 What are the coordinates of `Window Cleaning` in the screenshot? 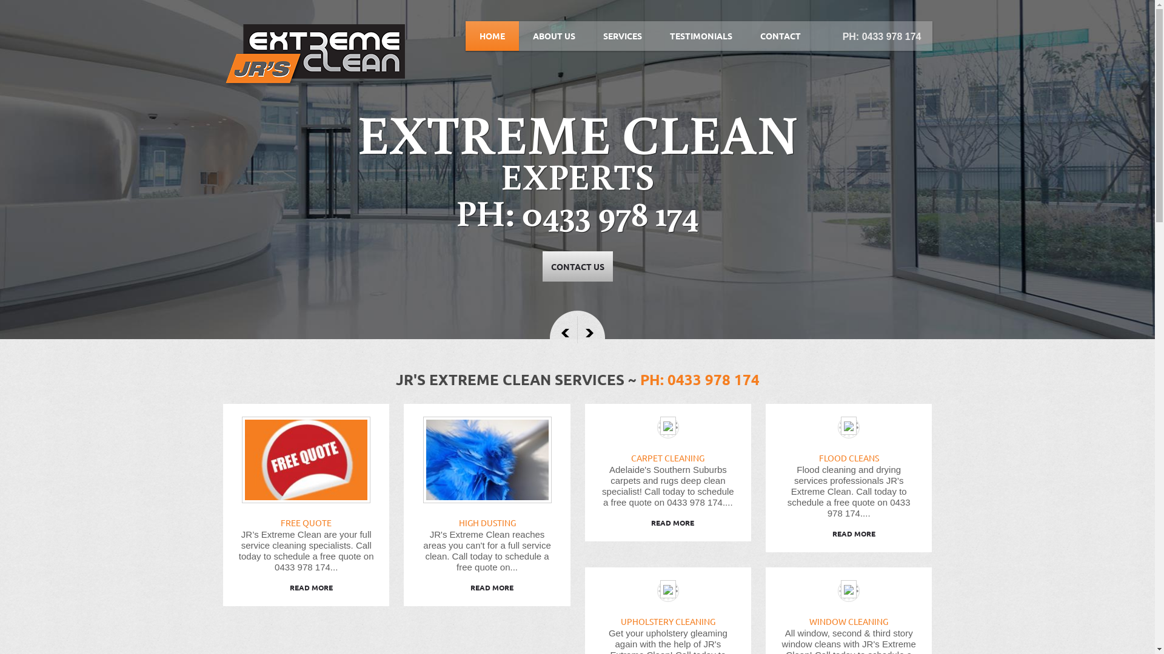 It's located at (849, 589).